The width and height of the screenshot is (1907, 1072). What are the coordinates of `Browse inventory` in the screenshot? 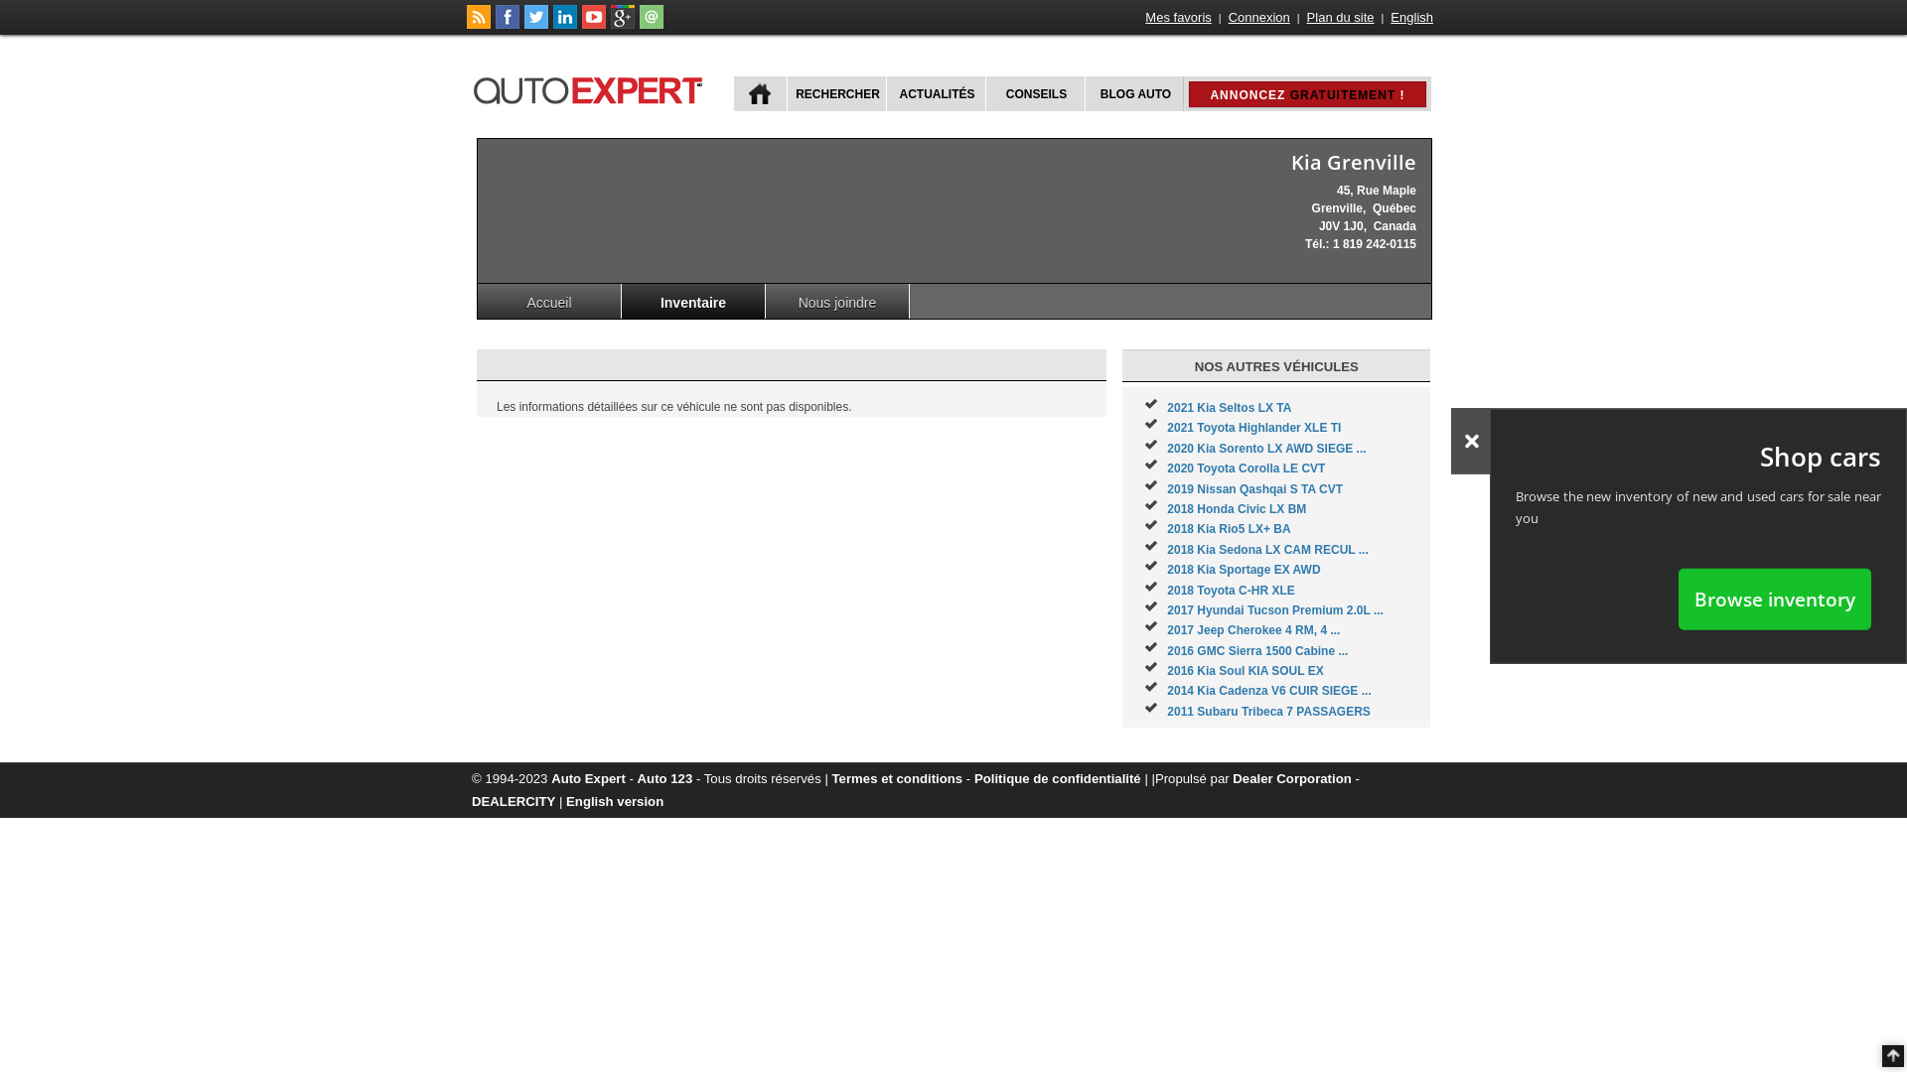 It's located at (1775, 599).